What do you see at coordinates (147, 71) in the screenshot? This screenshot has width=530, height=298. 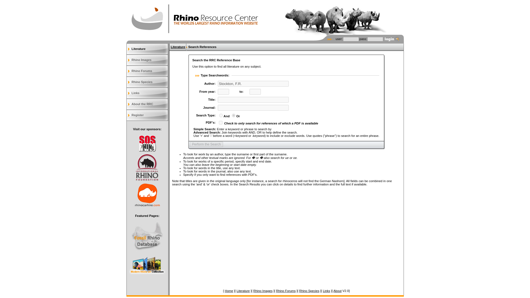 I see `Rhino Forums` at bounding box center [147, 71].